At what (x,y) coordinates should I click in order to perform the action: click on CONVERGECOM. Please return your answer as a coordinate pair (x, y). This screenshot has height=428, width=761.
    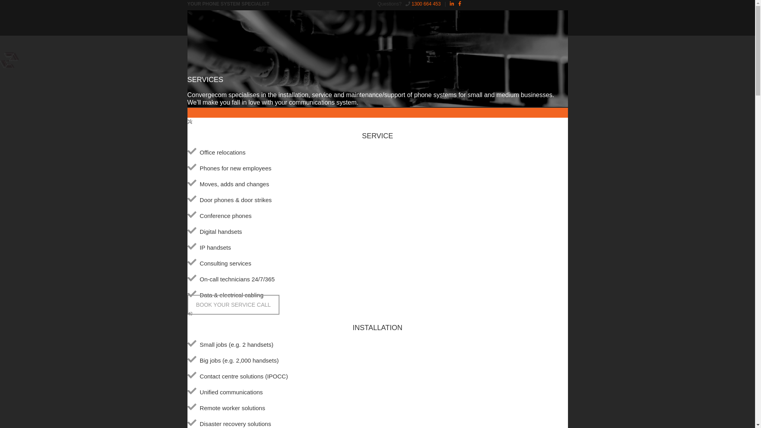
    Looking at the image, I should click on (10, 67).